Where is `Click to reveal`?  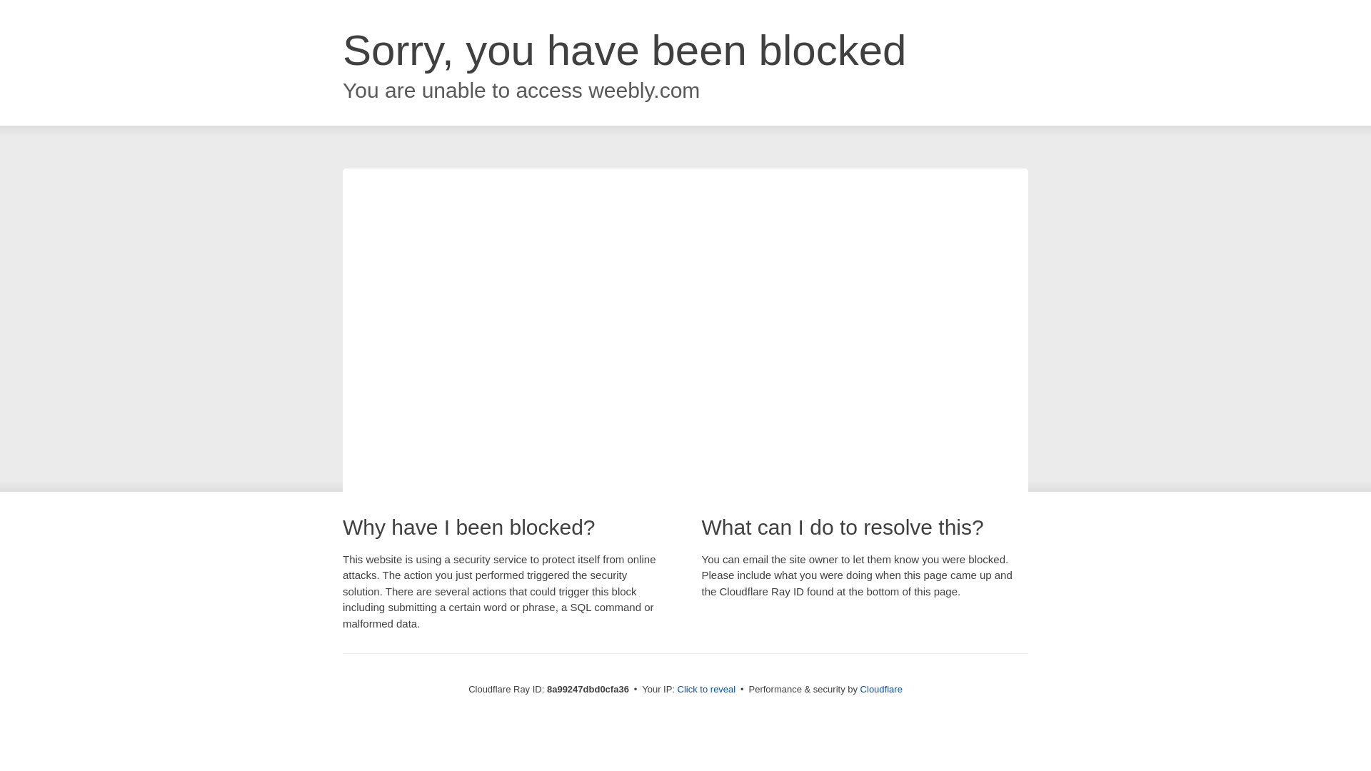
Click to reveal is located at coordinates (707, 690).